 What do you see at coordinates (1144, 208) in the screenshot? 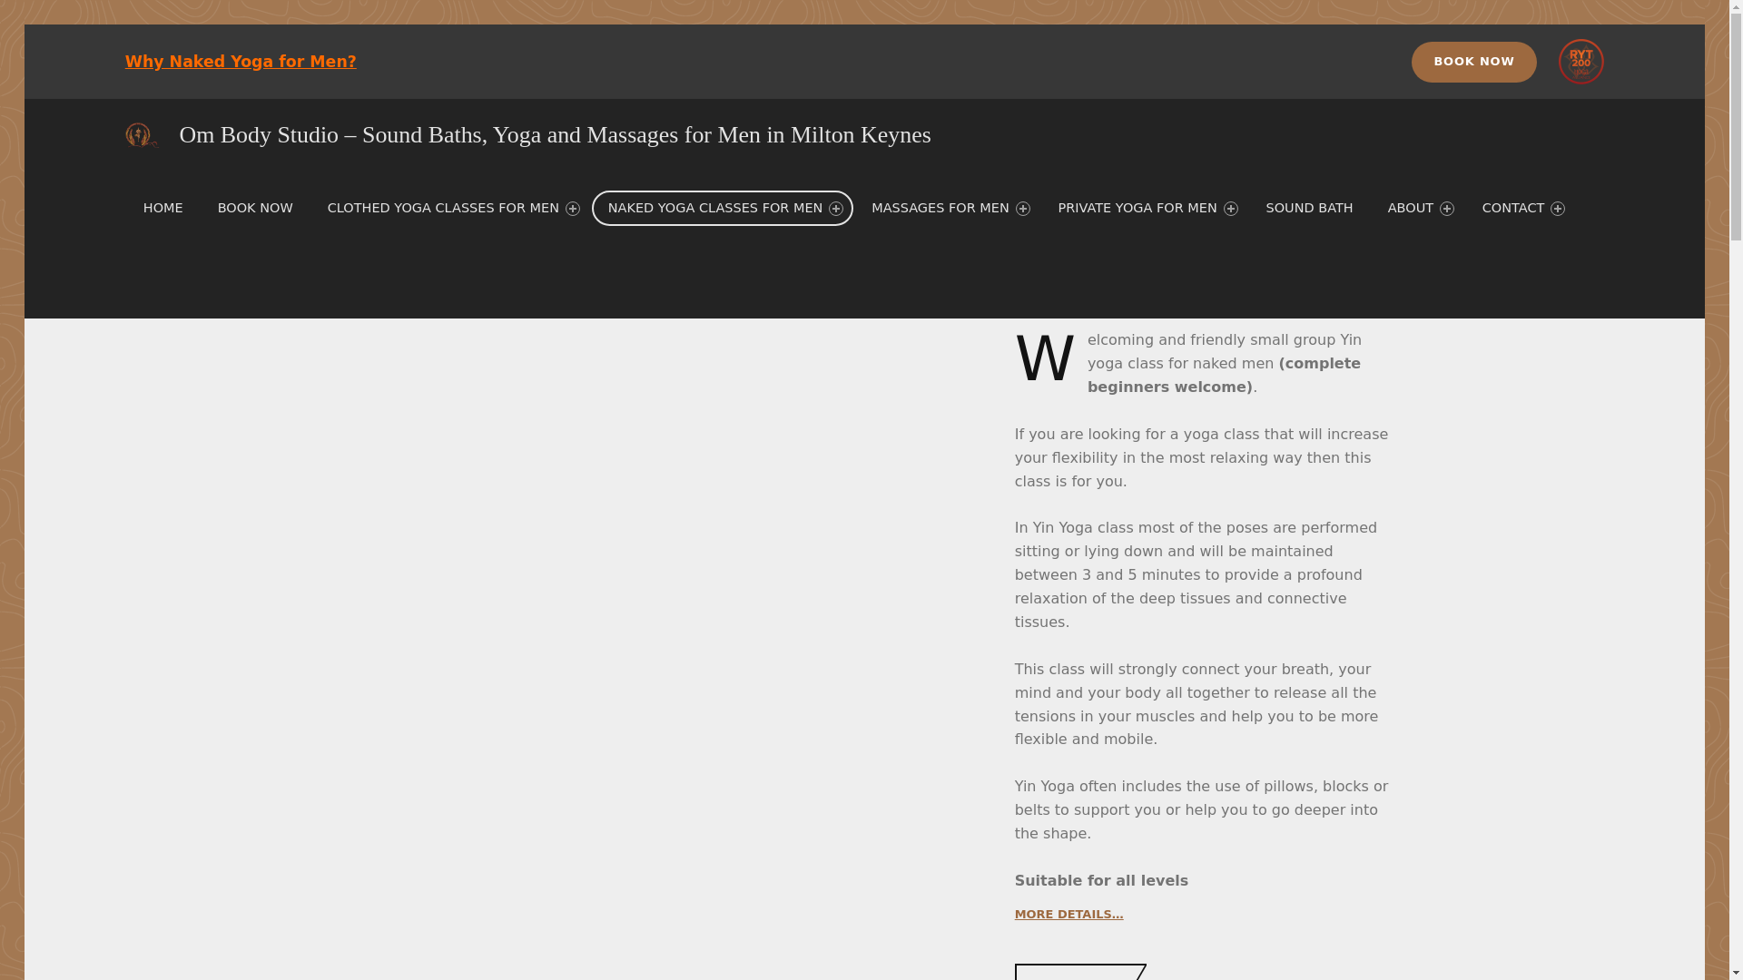
I see `PRIVATE YOGA FOR MEN` at bounding box center [1144, 208].